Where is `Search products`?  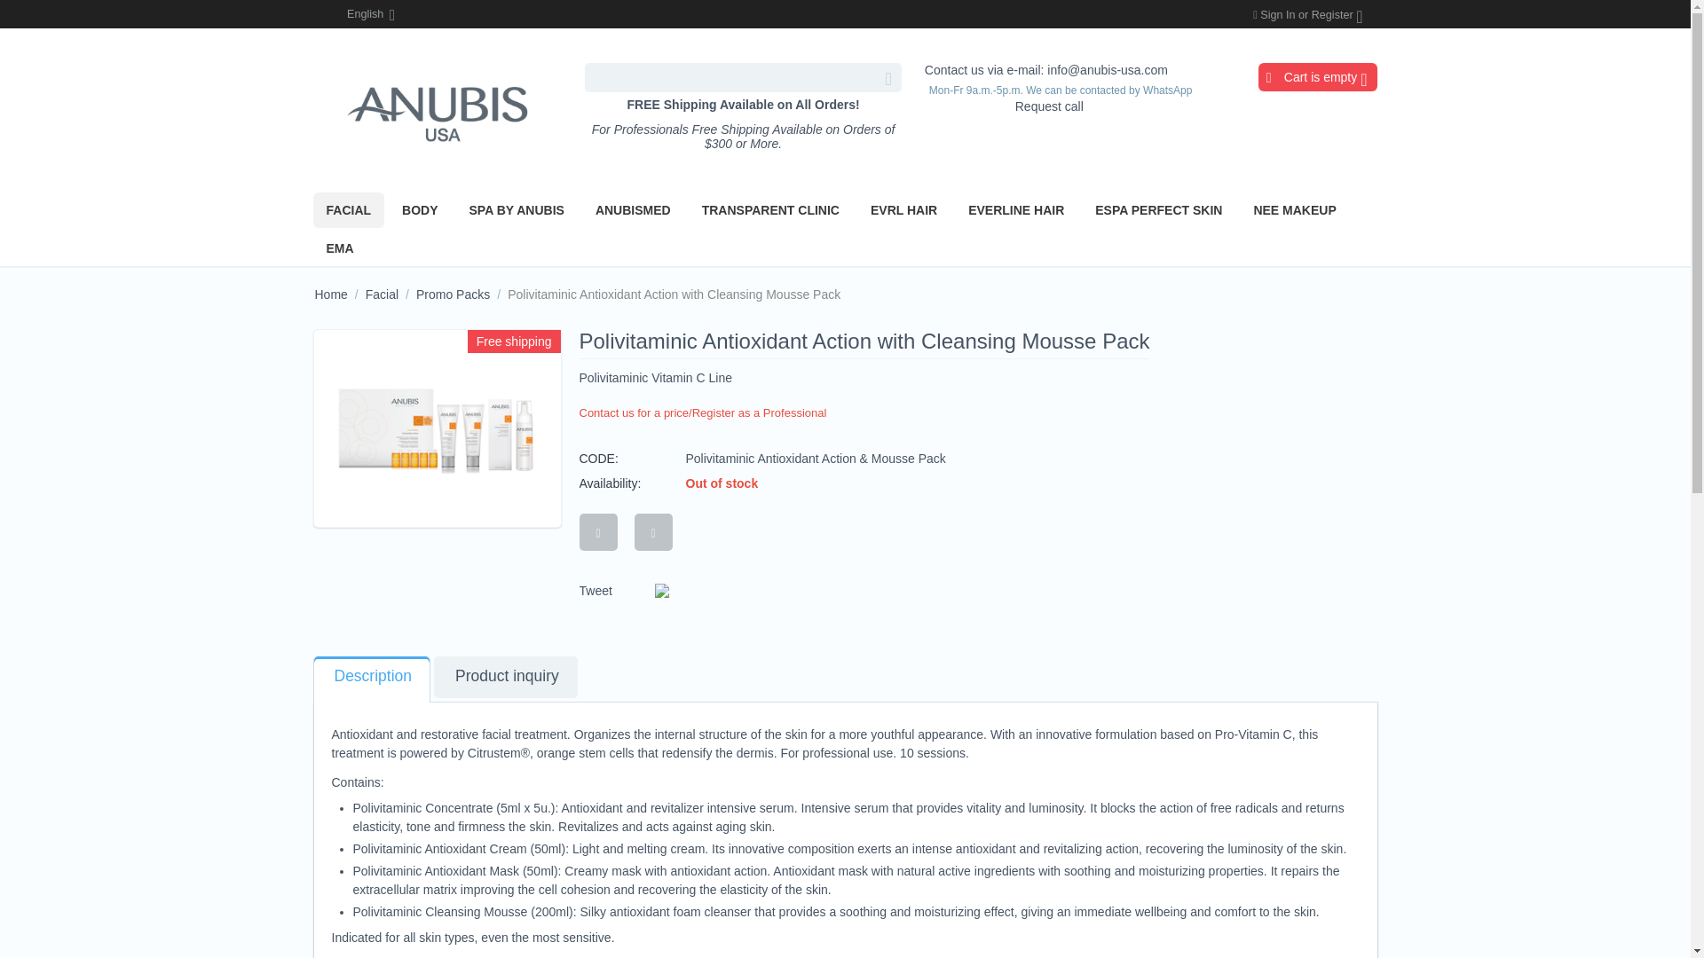 Search products is located at coordinates (742, 77).